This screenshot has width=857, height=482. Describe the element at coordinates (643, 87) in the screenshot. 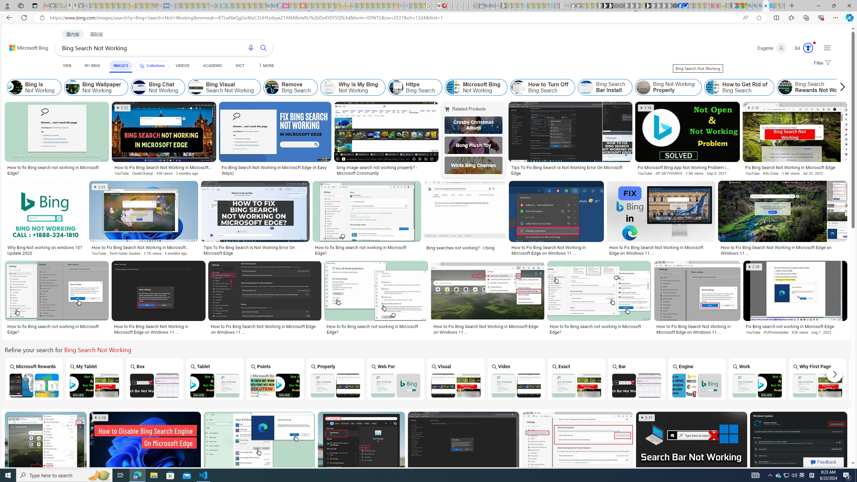

I see `Bing Not Working Properly` at that location.